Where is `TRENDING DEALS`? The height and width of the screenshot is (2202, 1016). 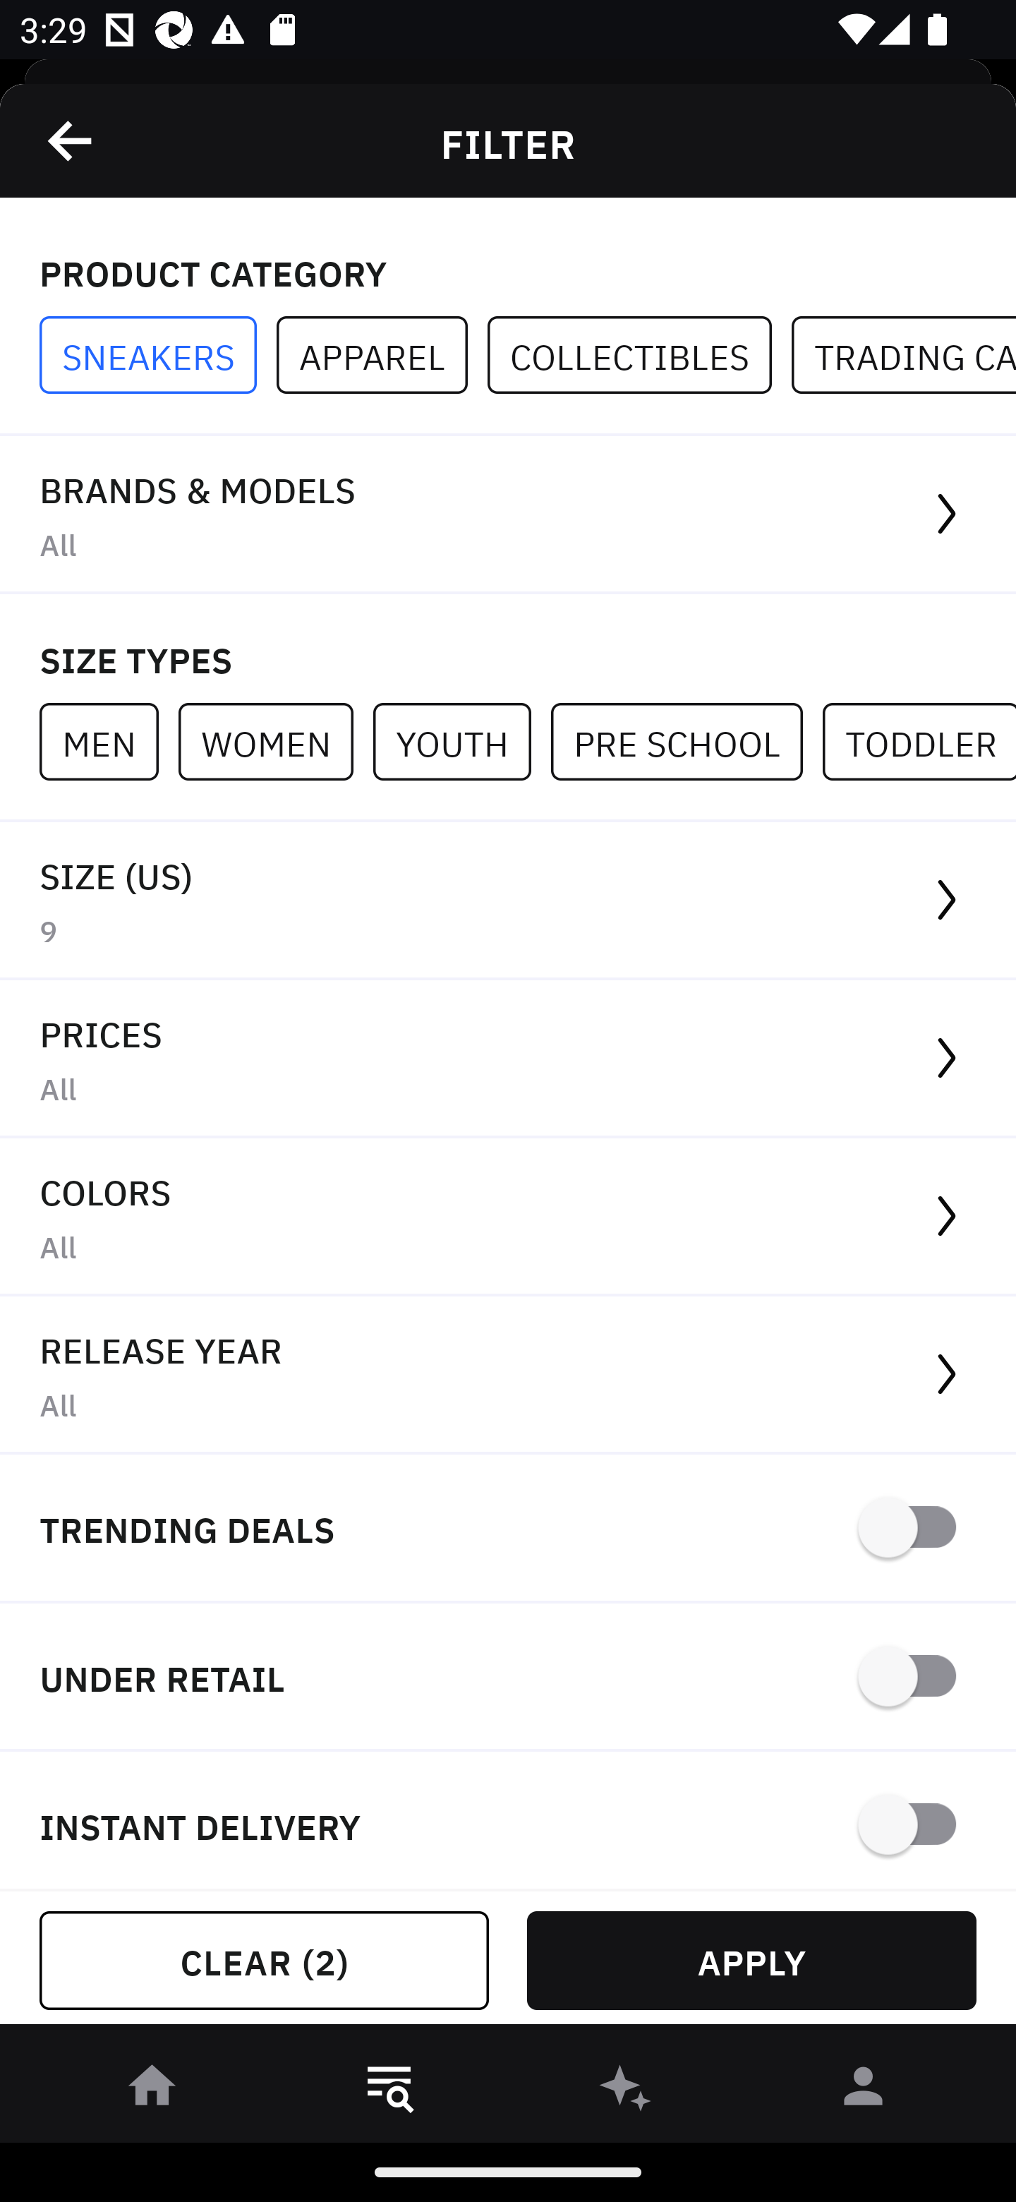
TRENDING DEALS is located at coordinates (508, 1529).